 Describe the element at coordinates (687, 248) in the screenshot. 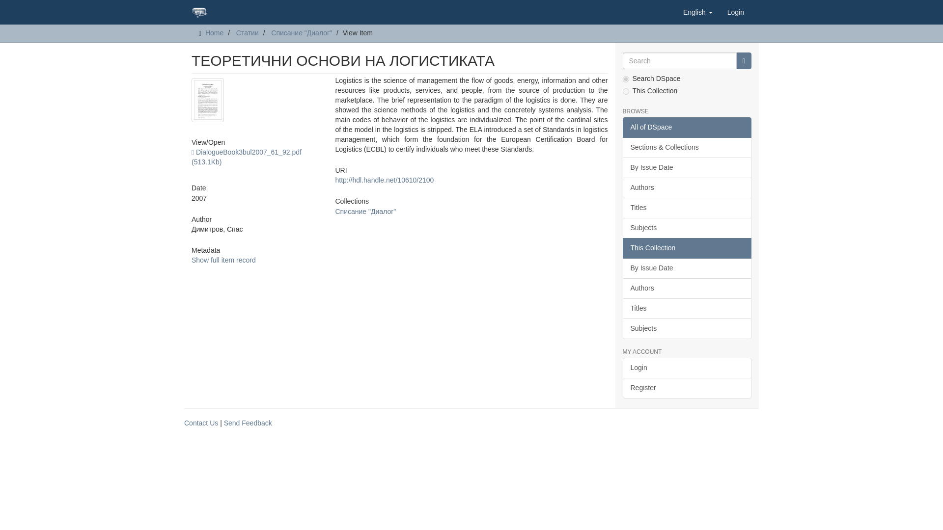

I see `This Collection` at that location.